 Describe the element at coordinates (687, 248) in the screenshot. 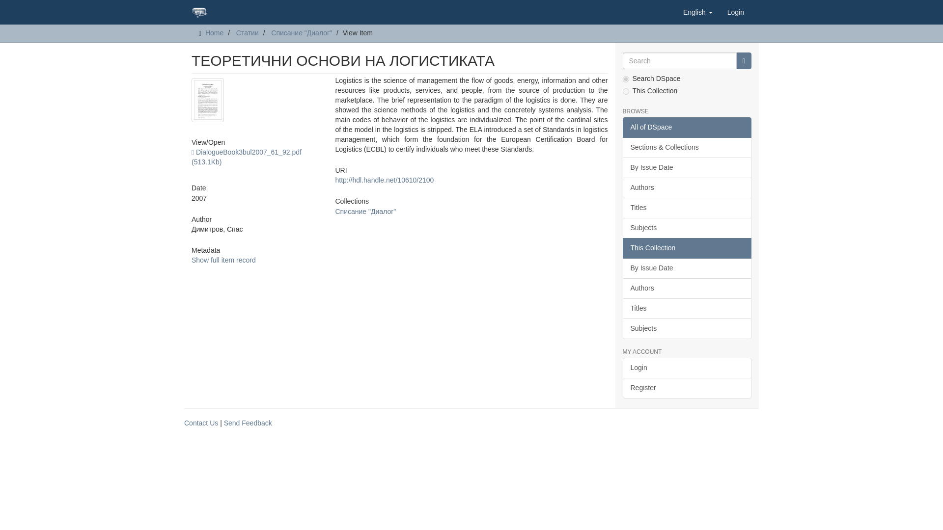

I see `This Collection` at that location.